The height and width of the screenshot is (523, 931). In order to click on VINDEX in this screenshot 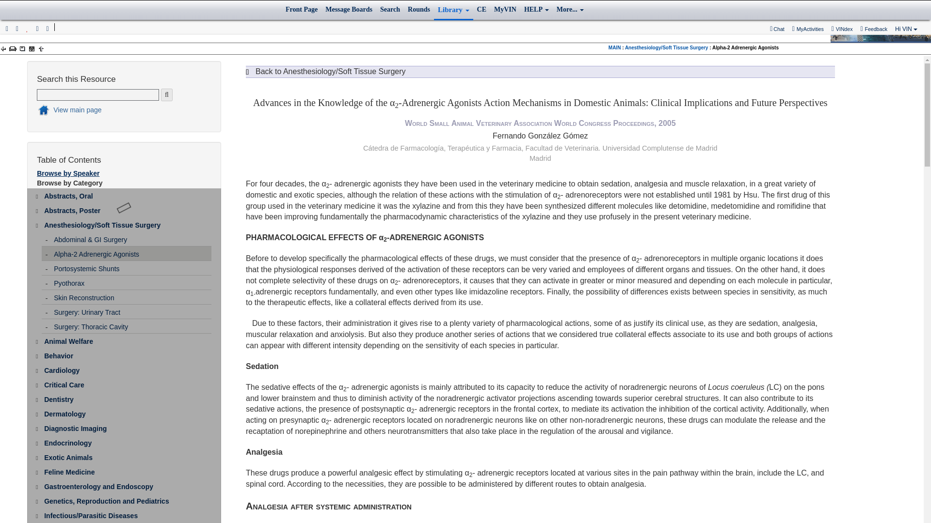, I will do `click(842, 29)`.